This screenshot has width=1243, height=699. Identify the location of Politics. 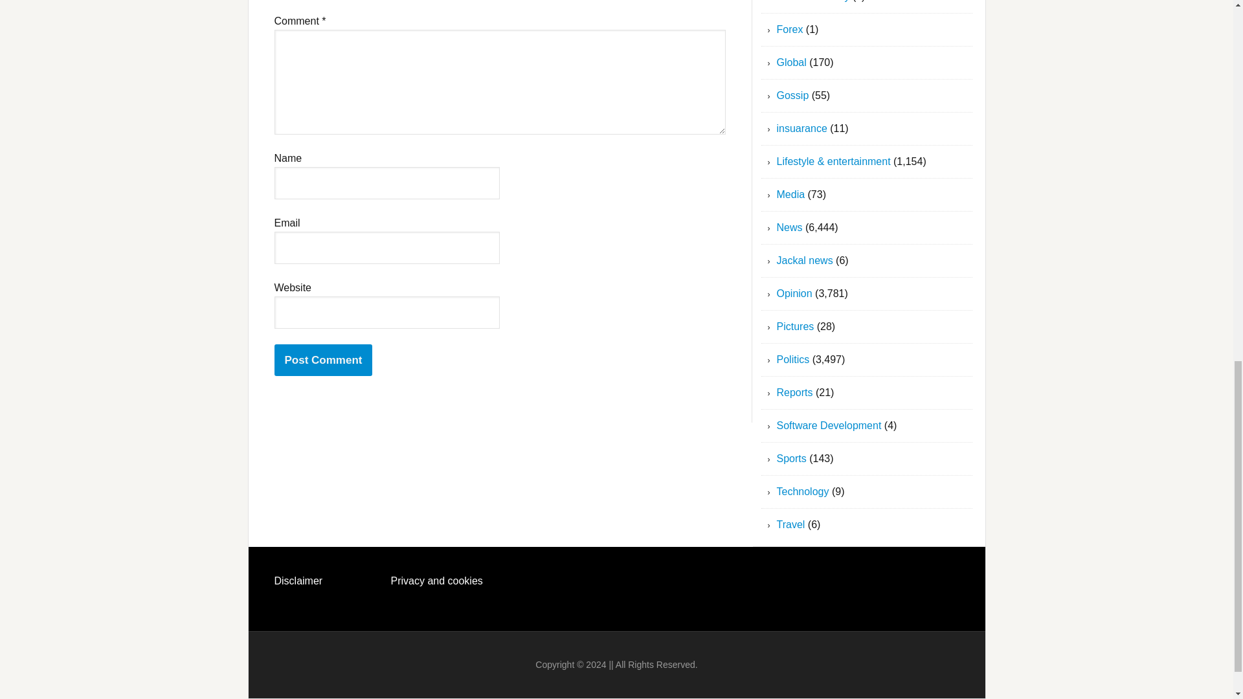
(794, 359).